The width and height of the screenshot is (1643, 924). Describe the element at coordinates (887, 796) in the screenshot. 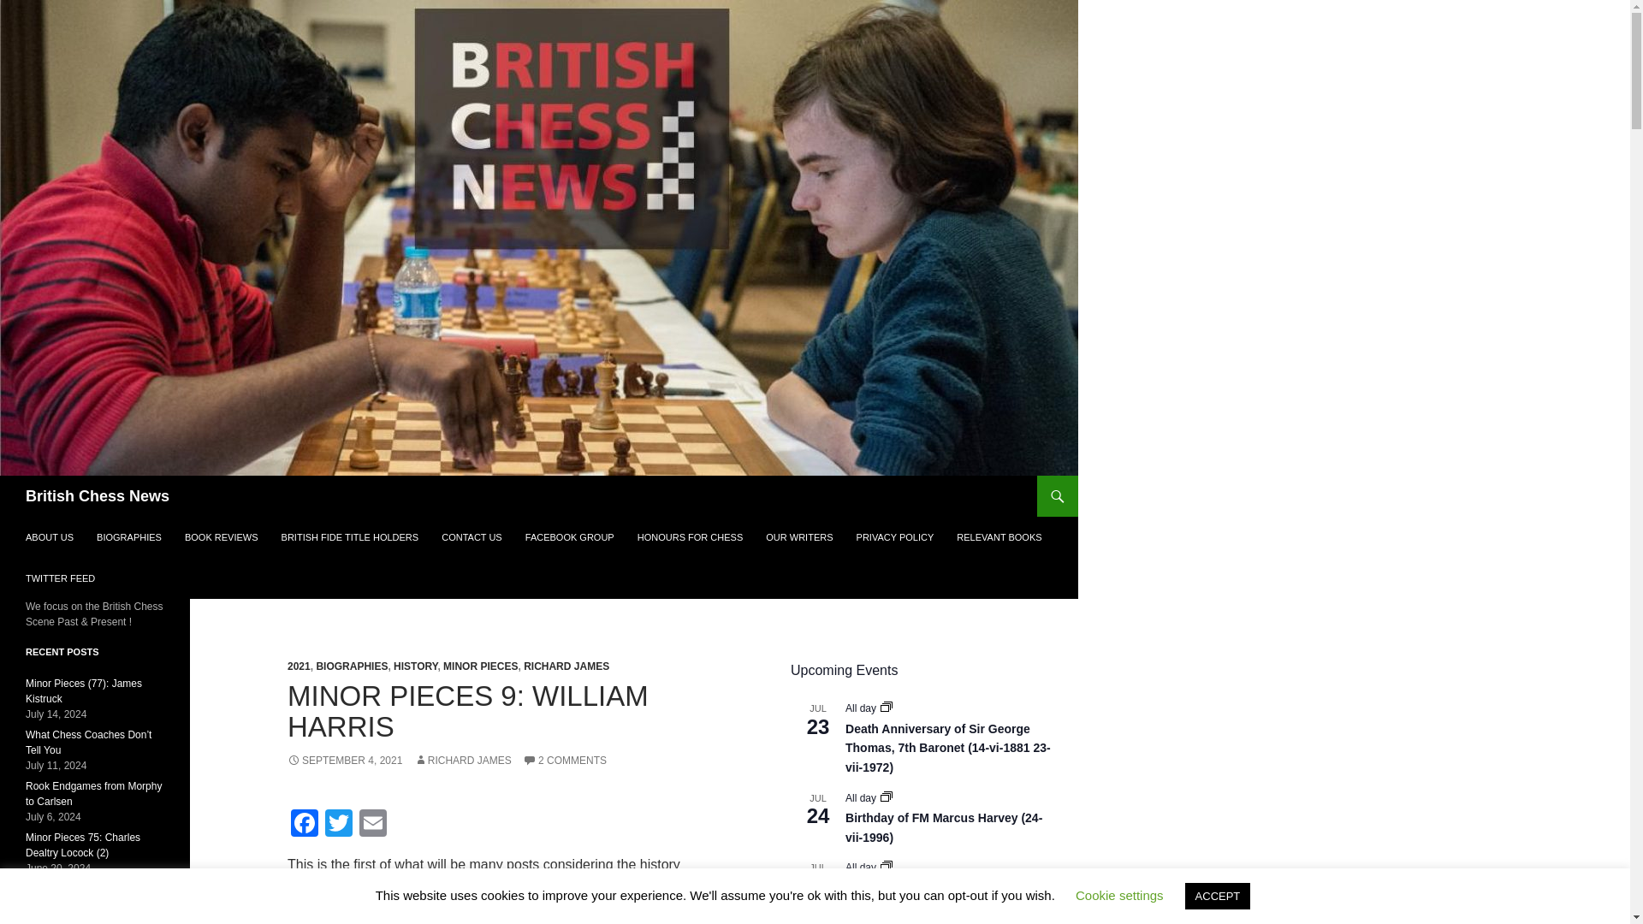

I see `Event Series` at that location.